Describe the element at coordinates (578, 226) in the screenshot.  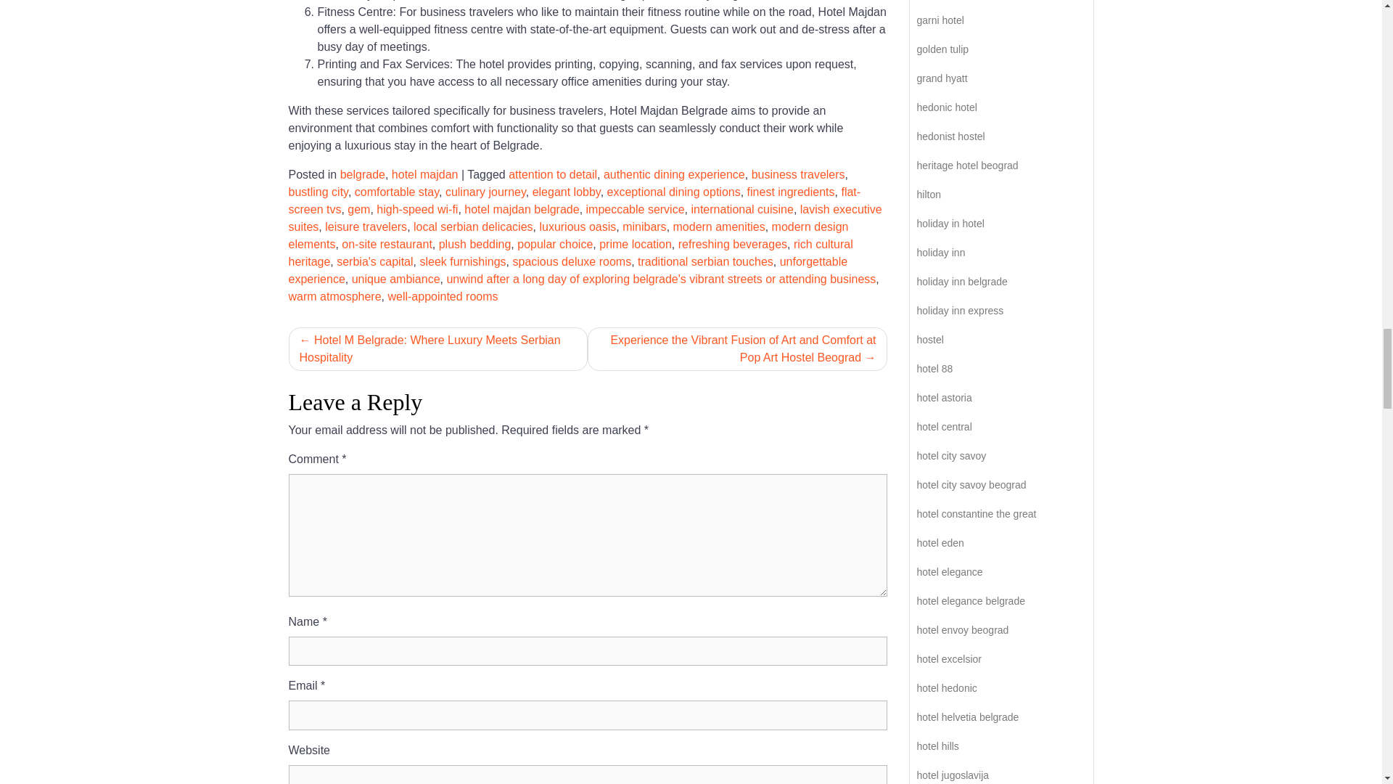
I see `luxurious oasis` at that location.